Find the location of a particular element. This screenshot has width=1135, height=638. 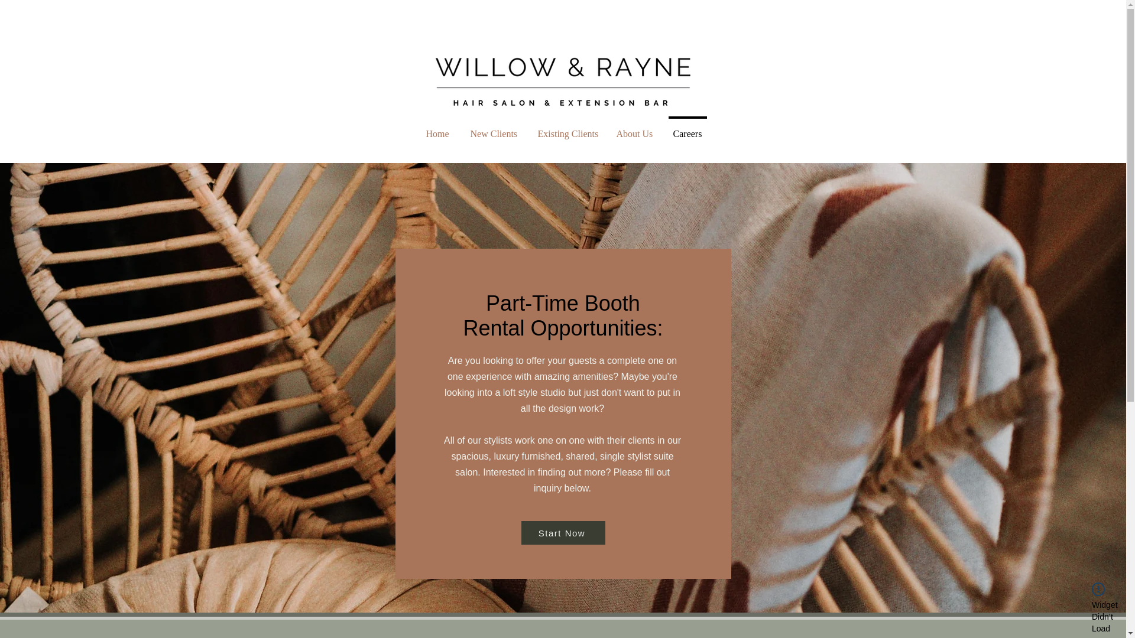

Existing Clients is located at coordinates (566, 128).